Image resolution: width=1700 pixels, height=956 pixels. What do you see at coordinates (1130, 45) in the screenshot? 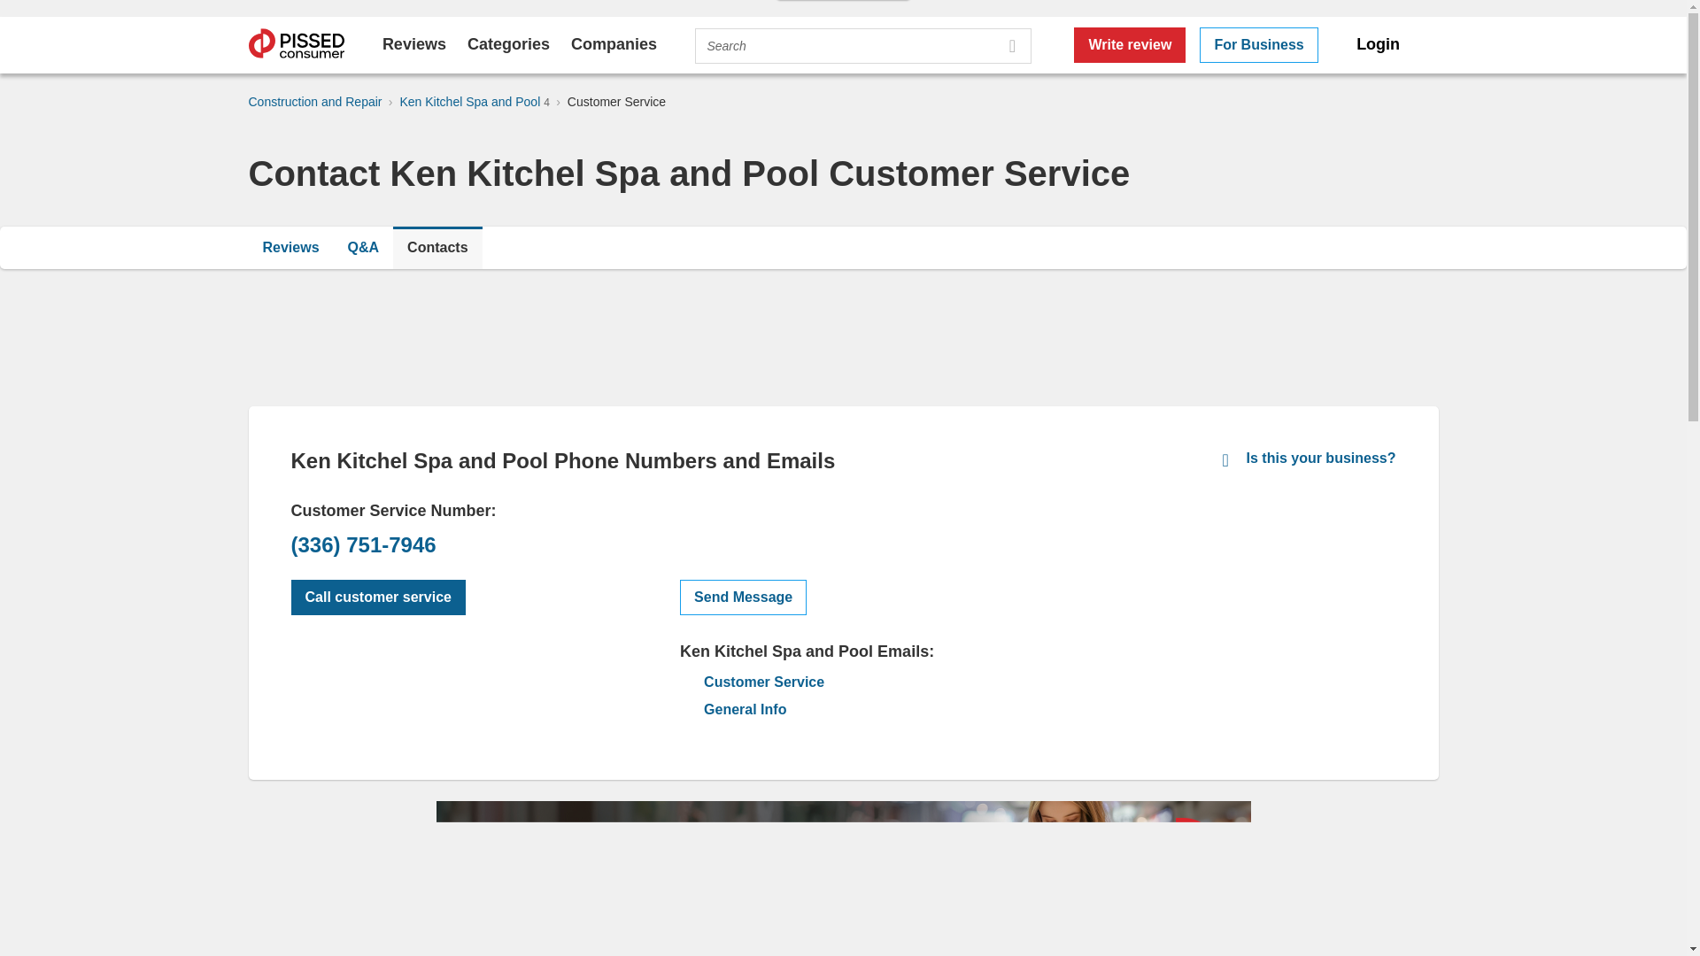
I see `Write review` at bounding box center [1130, 45].